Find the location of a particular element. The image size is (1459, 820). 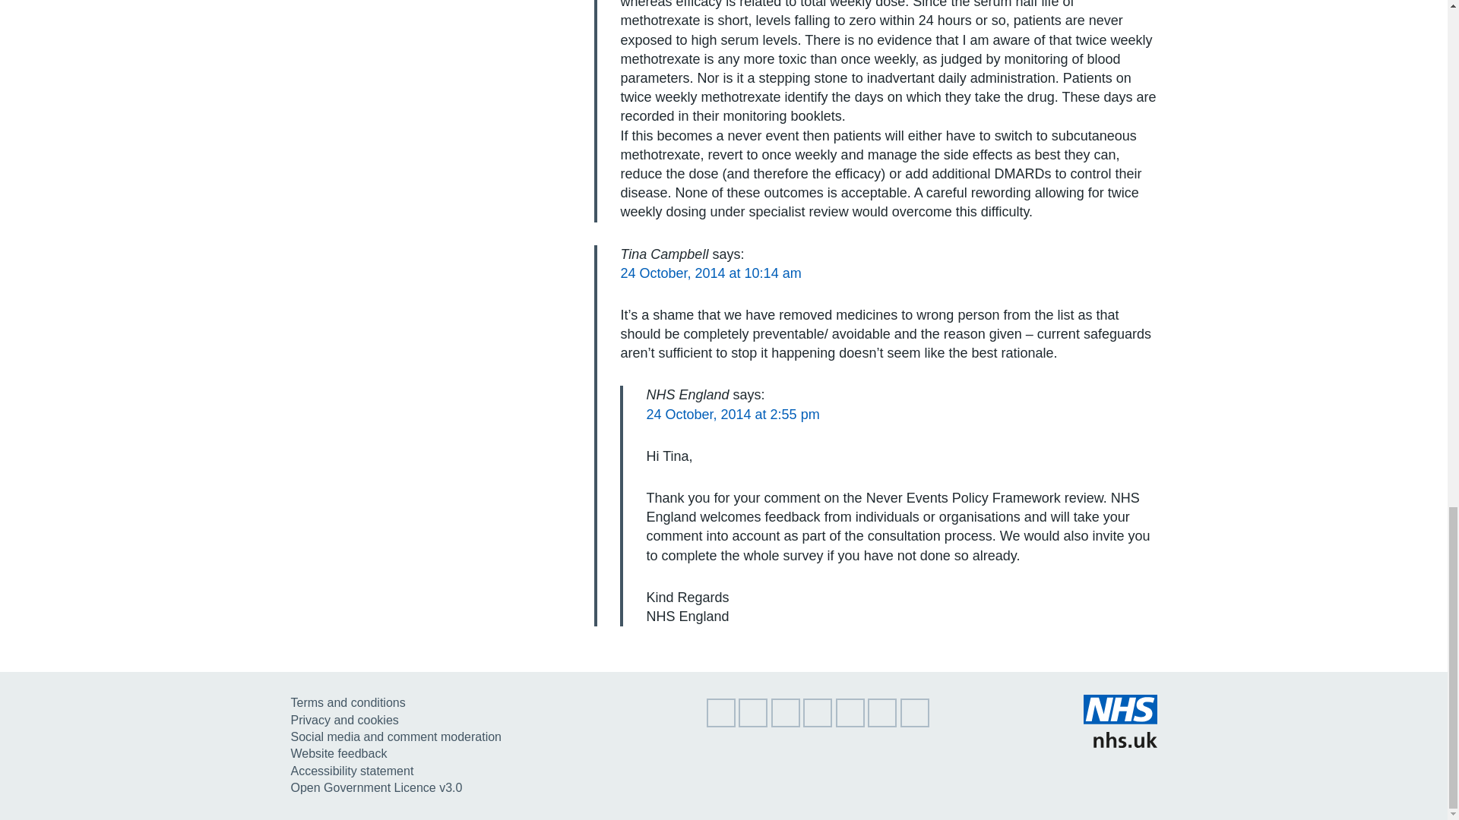

24 October, 2014 at 2:55 pm is located at coordinates (733, 415).